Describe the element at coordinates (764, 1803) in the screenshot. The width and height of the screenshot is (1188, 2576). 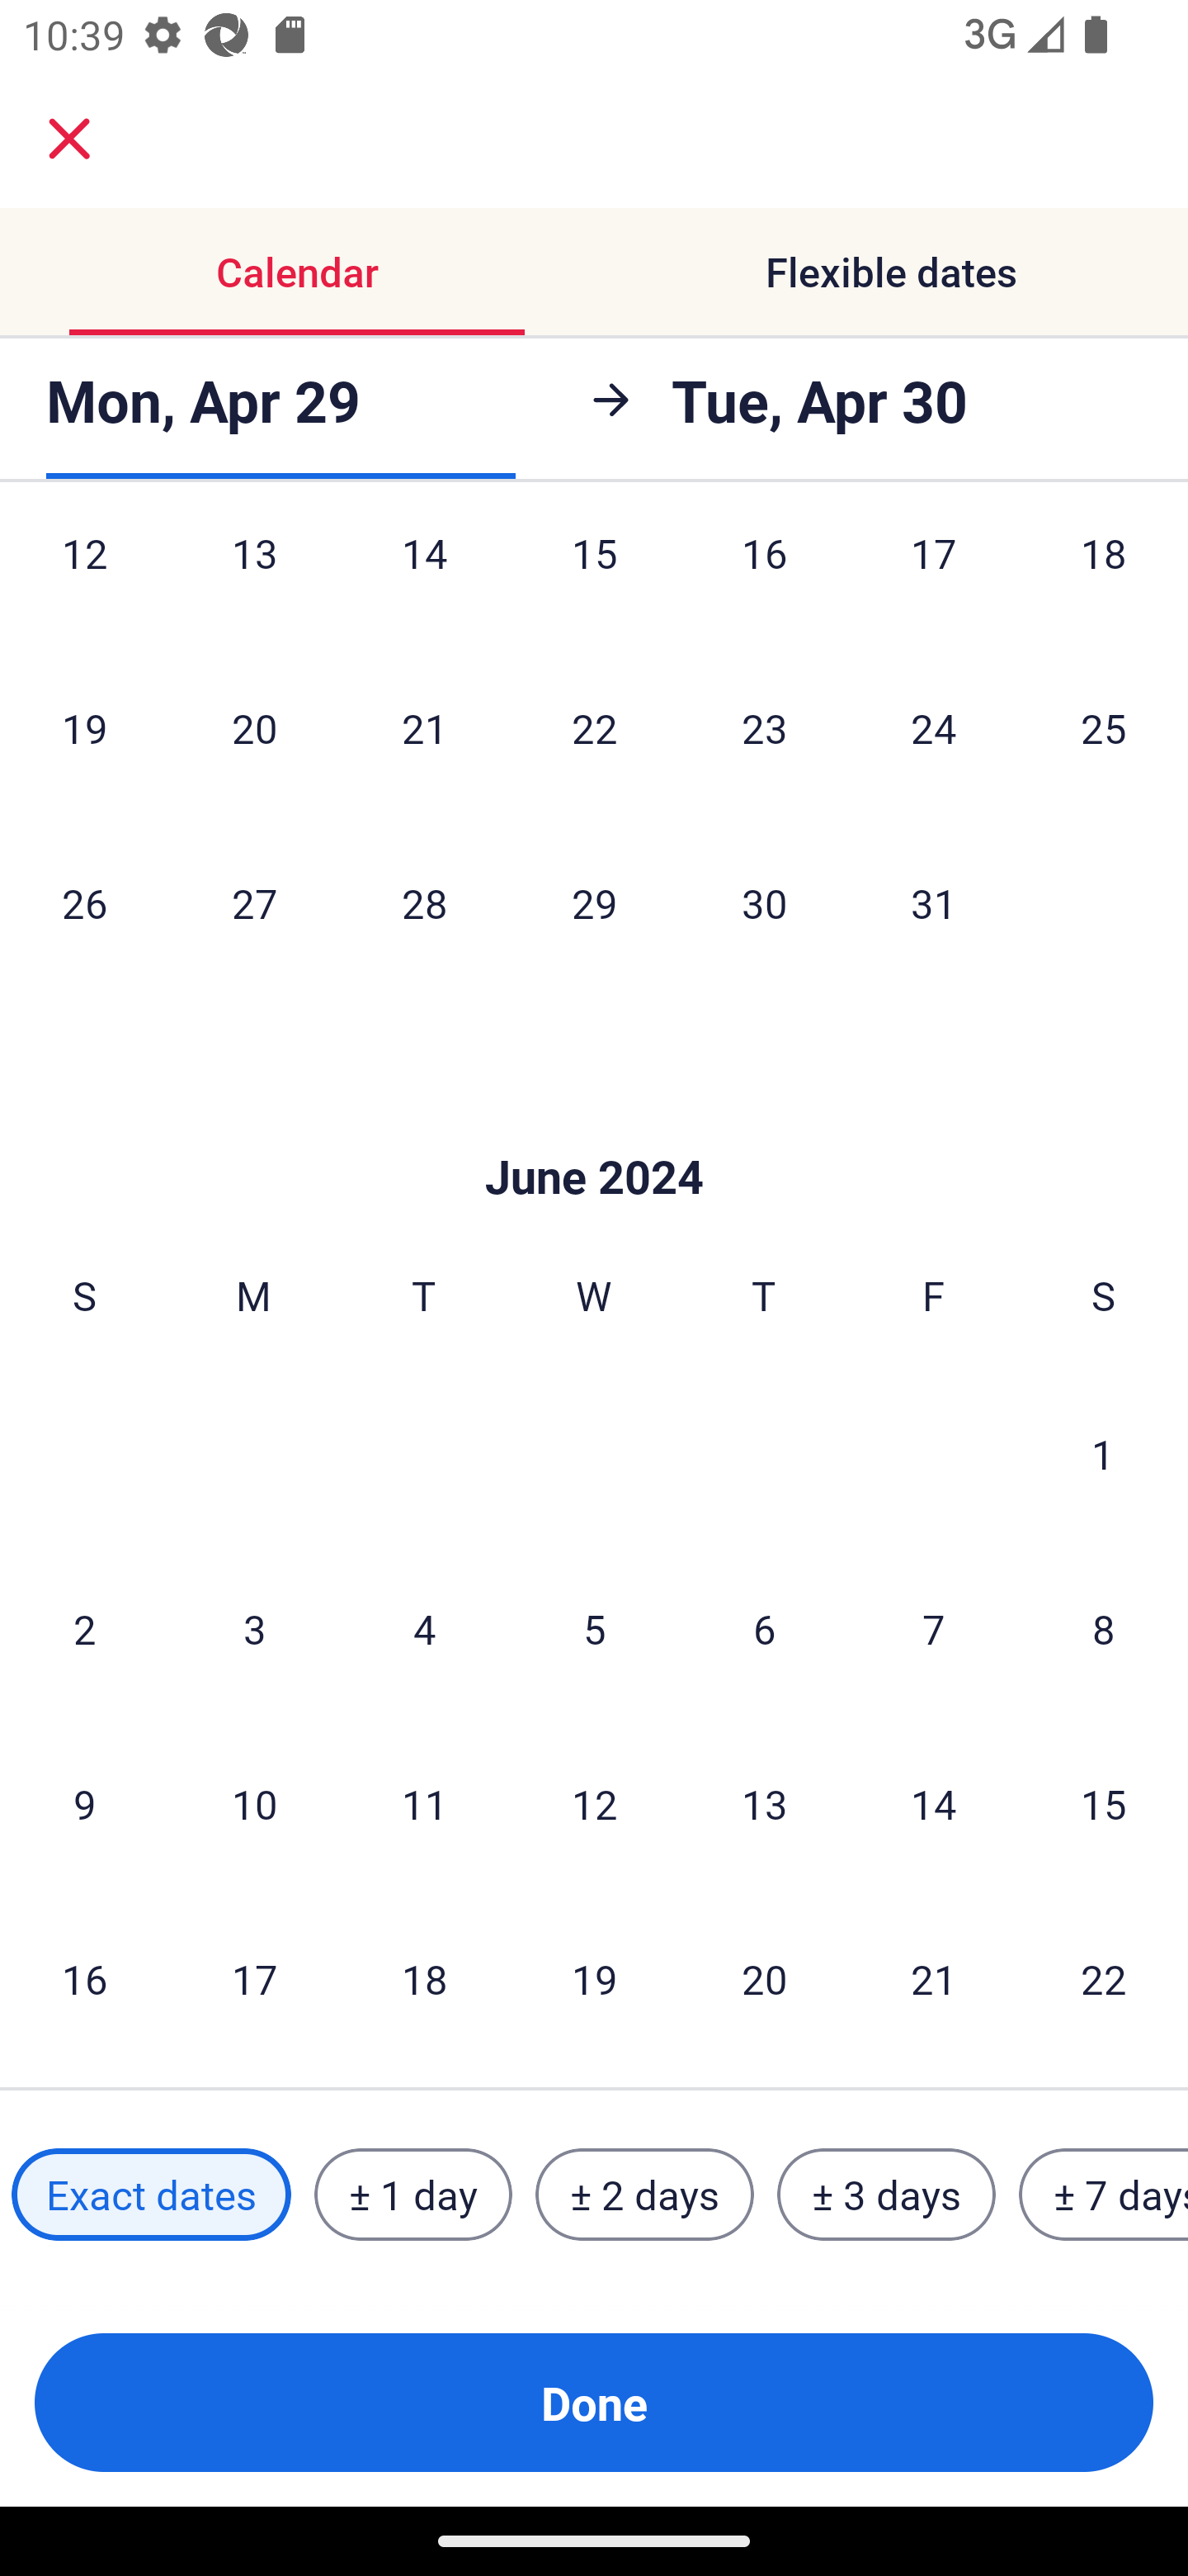
I see `13 Thursday, June 13, 2024` at that location.